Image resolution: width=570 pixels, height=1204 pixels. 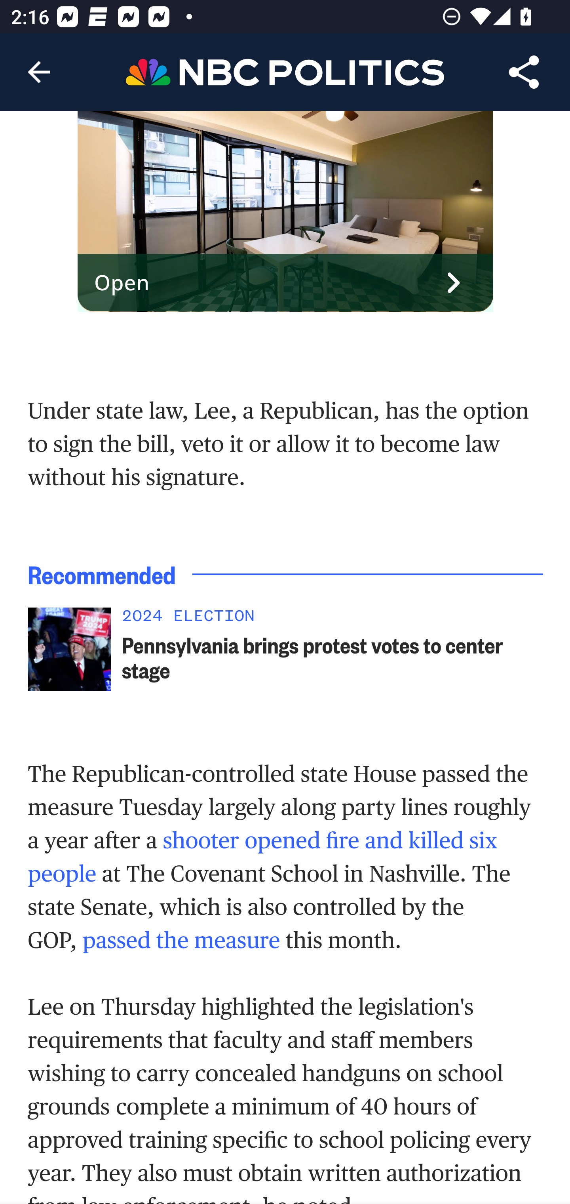 What do you see at coordinates (333, 659) in the screenshot?
I see `Pennsylvania brings protest votes to center stage` at bounding box center [333, 659].